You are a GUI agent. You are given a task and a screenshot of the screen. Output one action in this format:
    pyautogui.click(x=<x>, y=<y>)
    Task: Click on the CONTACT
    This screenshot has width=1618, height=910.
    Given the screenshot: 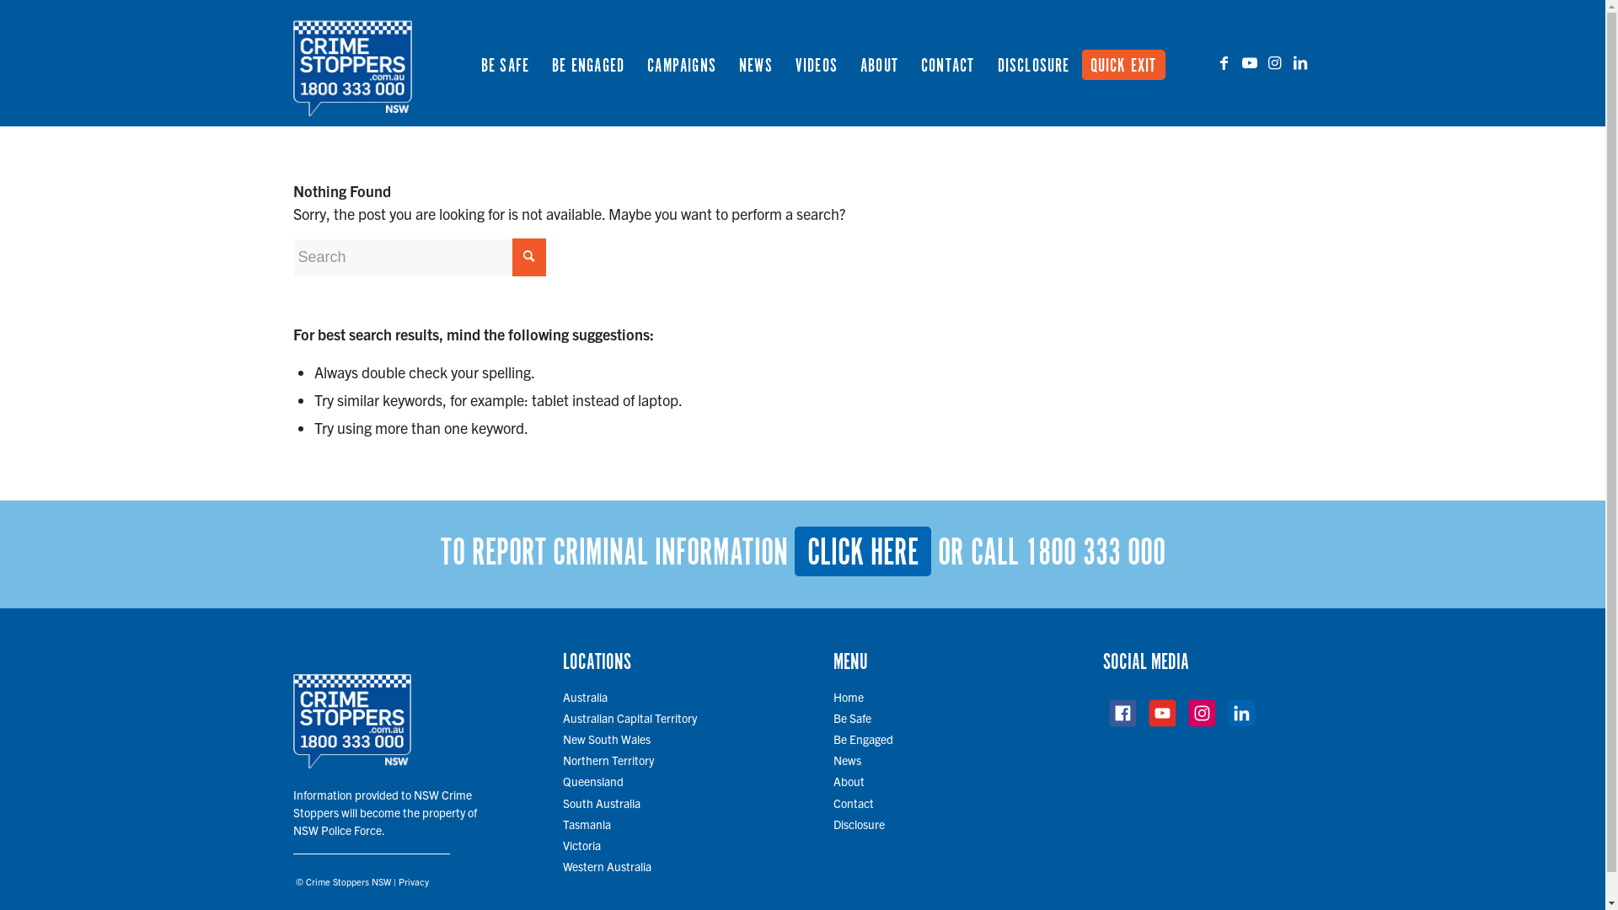 What is the action you would take?
    pyautogui.click(x=947, y=63)
    